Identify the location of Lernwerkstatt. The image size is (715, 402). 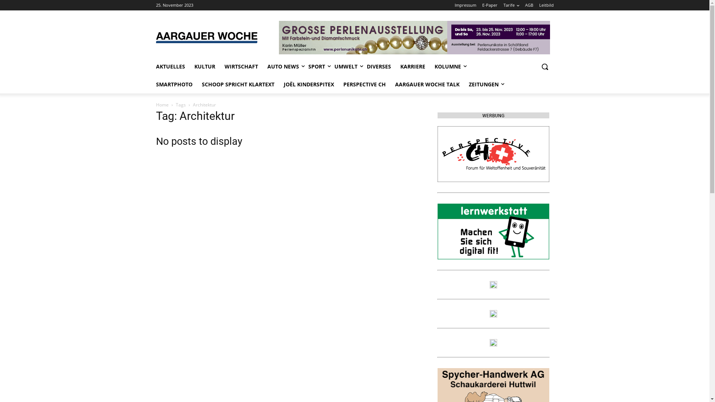
(493, 232).